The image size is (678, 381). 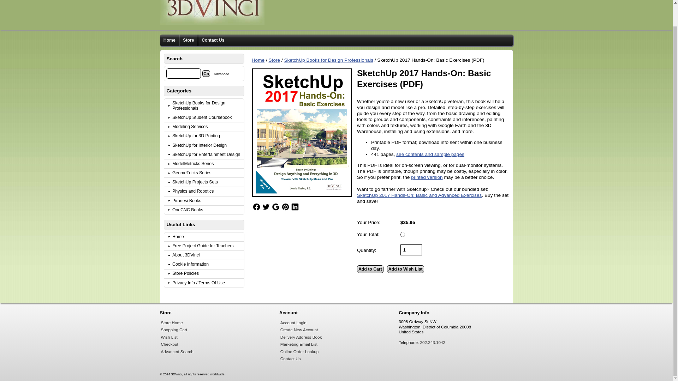 I want to click on SketchUp 2017 Hands-On: Basic and Advanced Exercises, so click(x=419, y=195).